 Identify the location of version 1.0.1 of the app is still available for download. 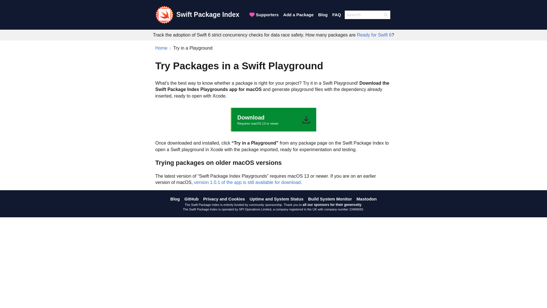
(197, 15).